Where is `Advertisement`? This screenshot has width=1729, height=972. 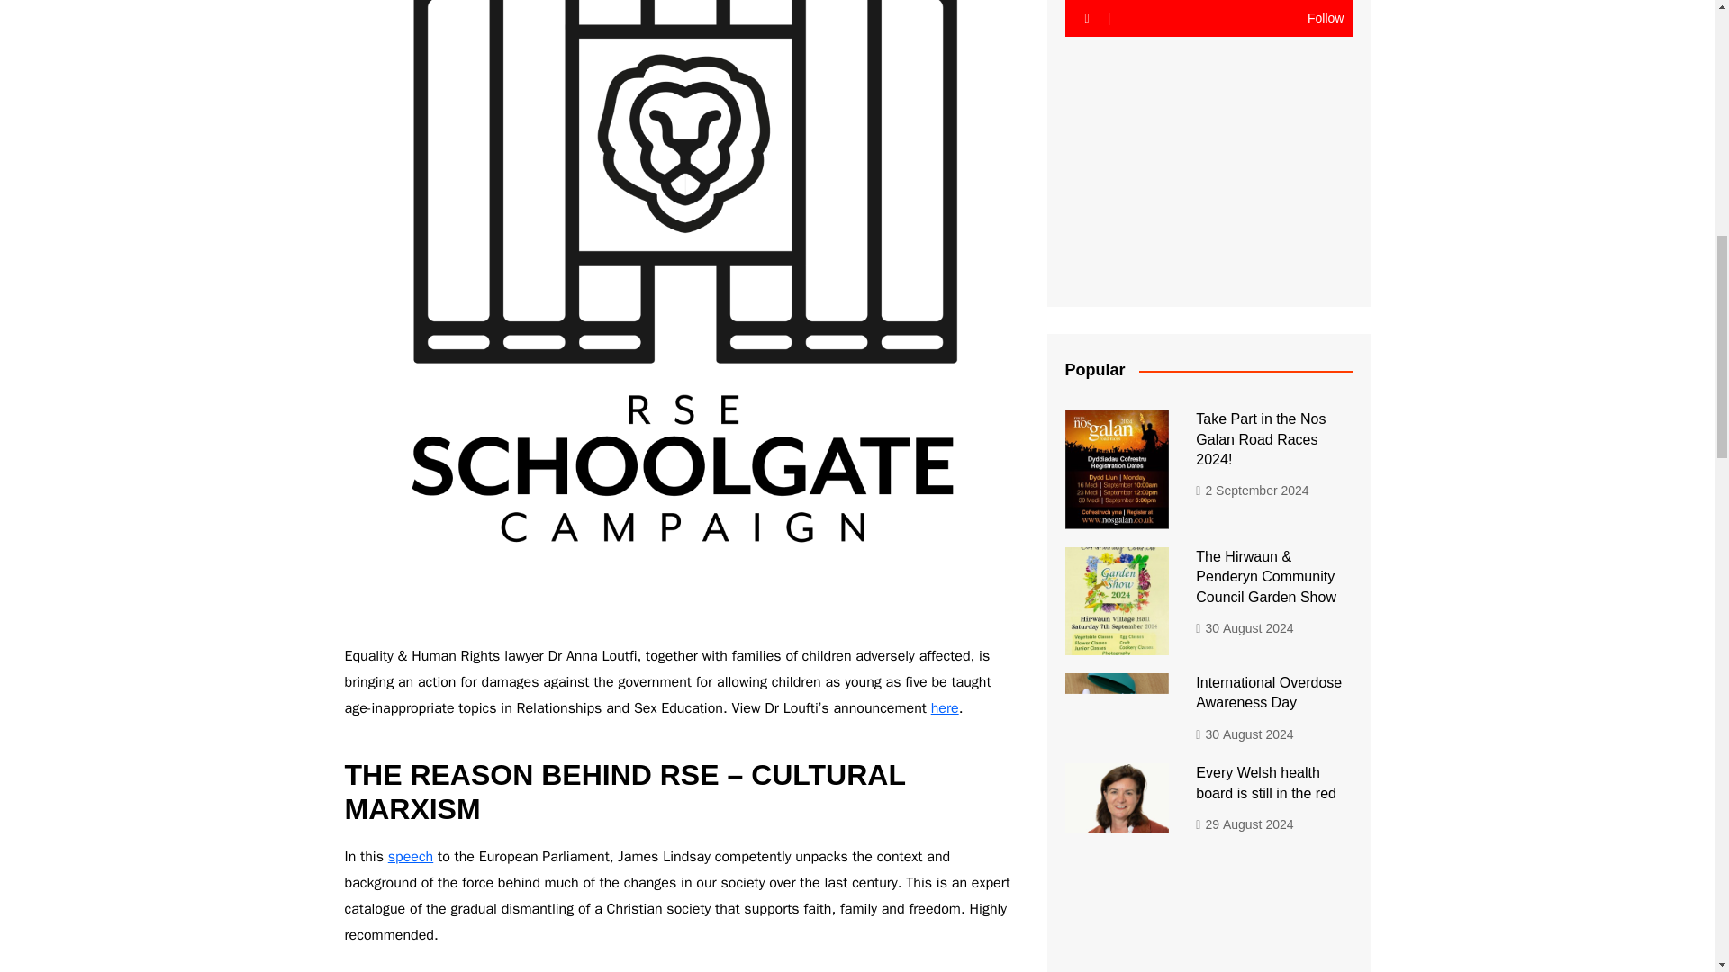
Advertisement is located at coordinates (1208, 158).